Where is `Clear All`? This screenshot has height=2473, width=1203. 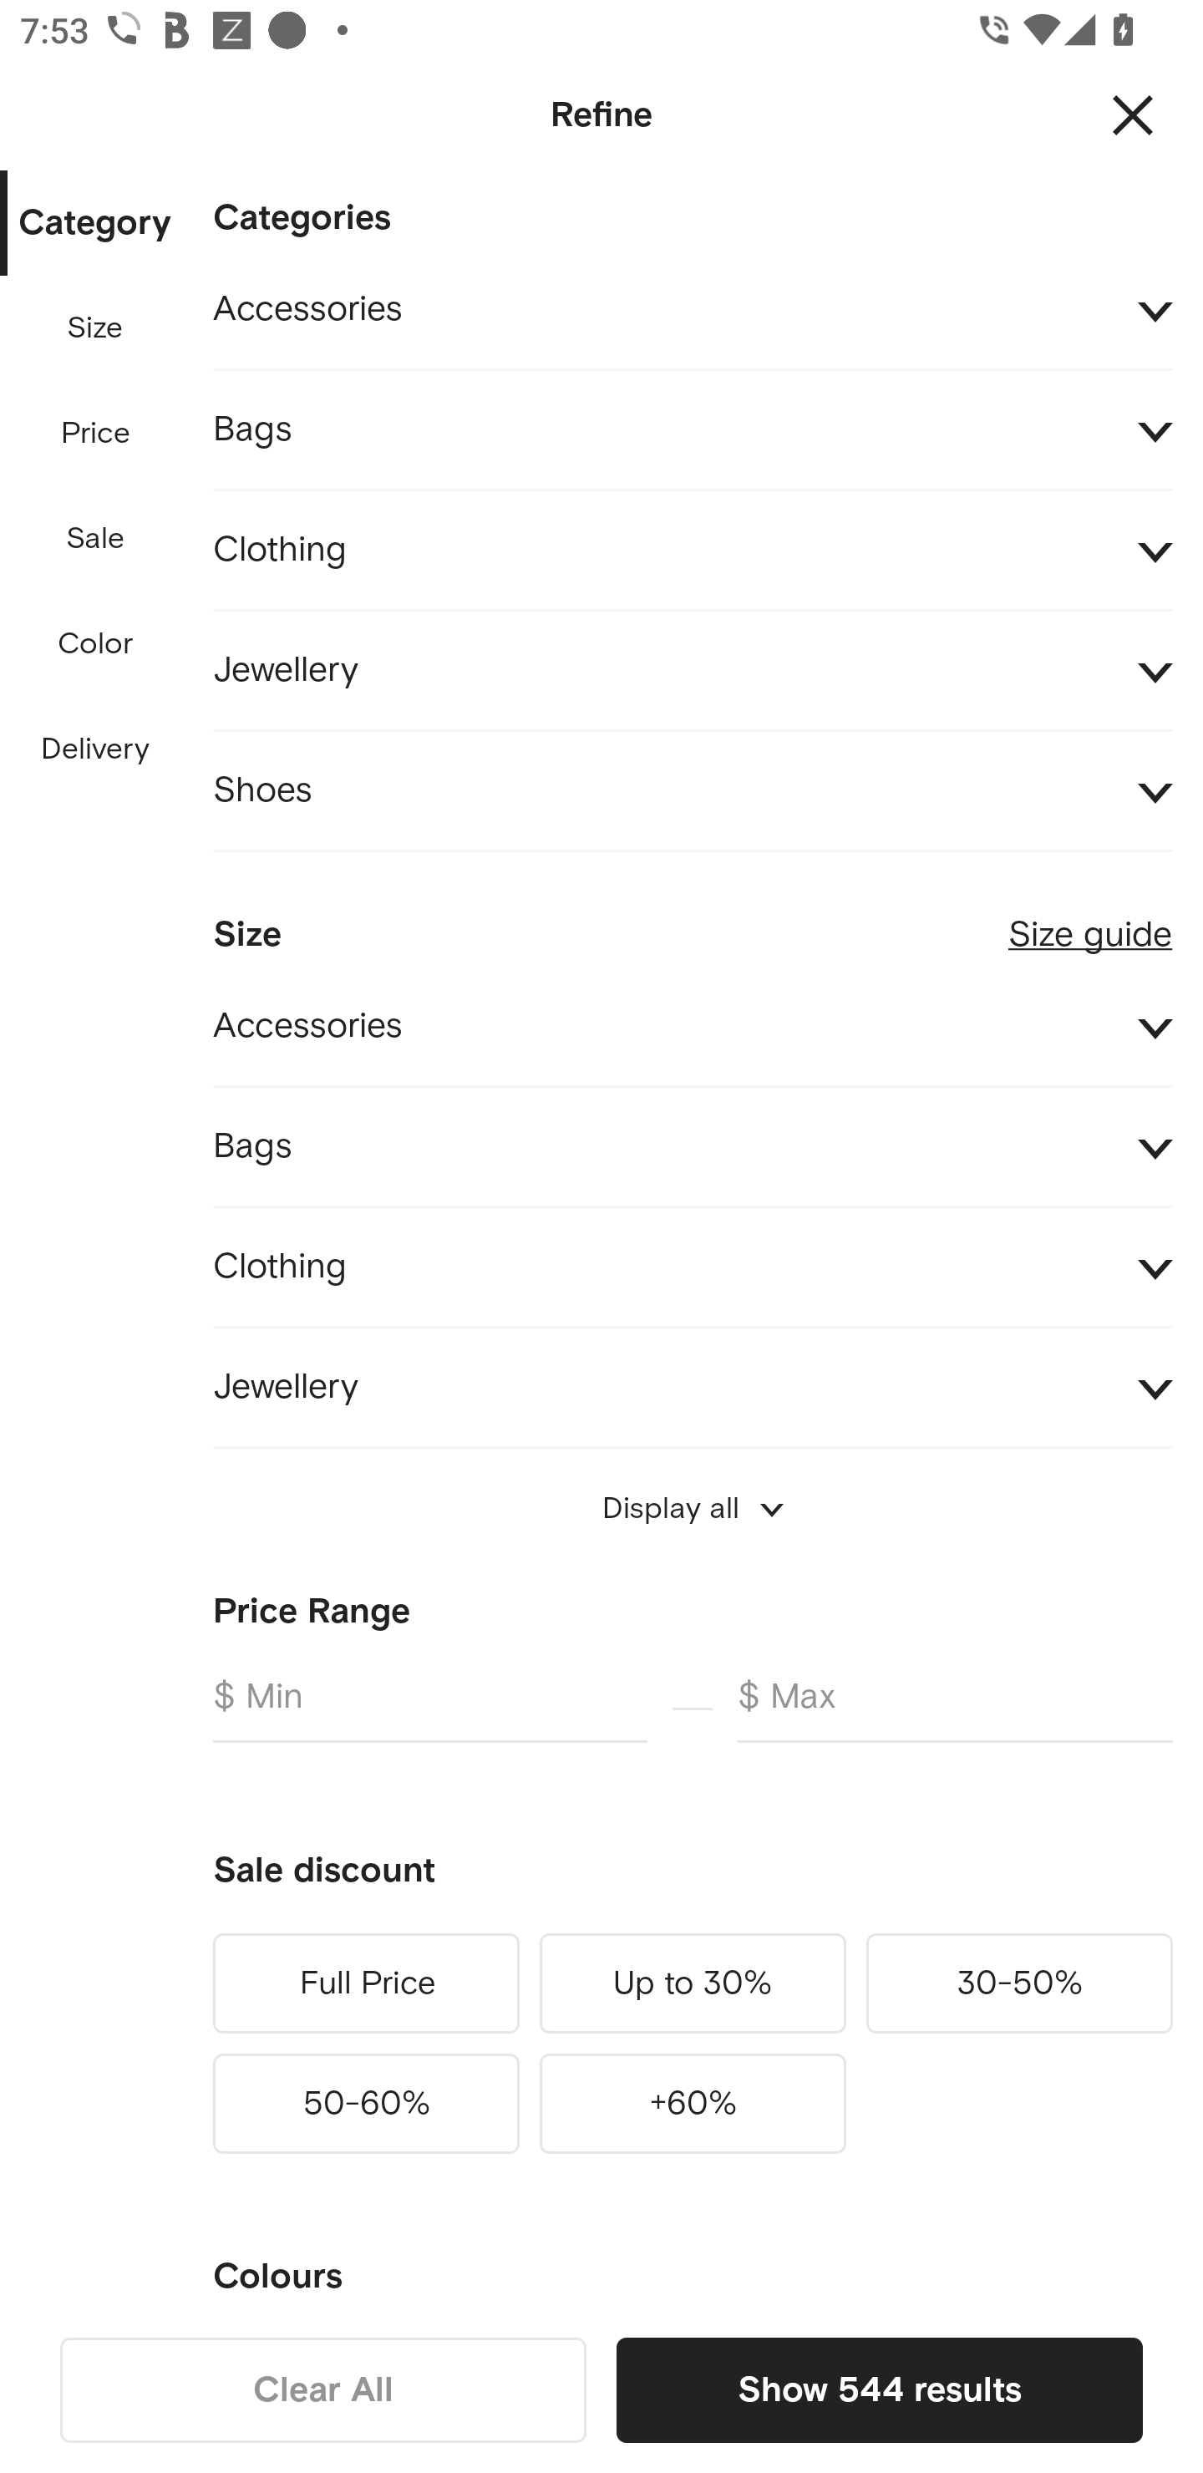
Clear All is located at coordinates (323, 2389).